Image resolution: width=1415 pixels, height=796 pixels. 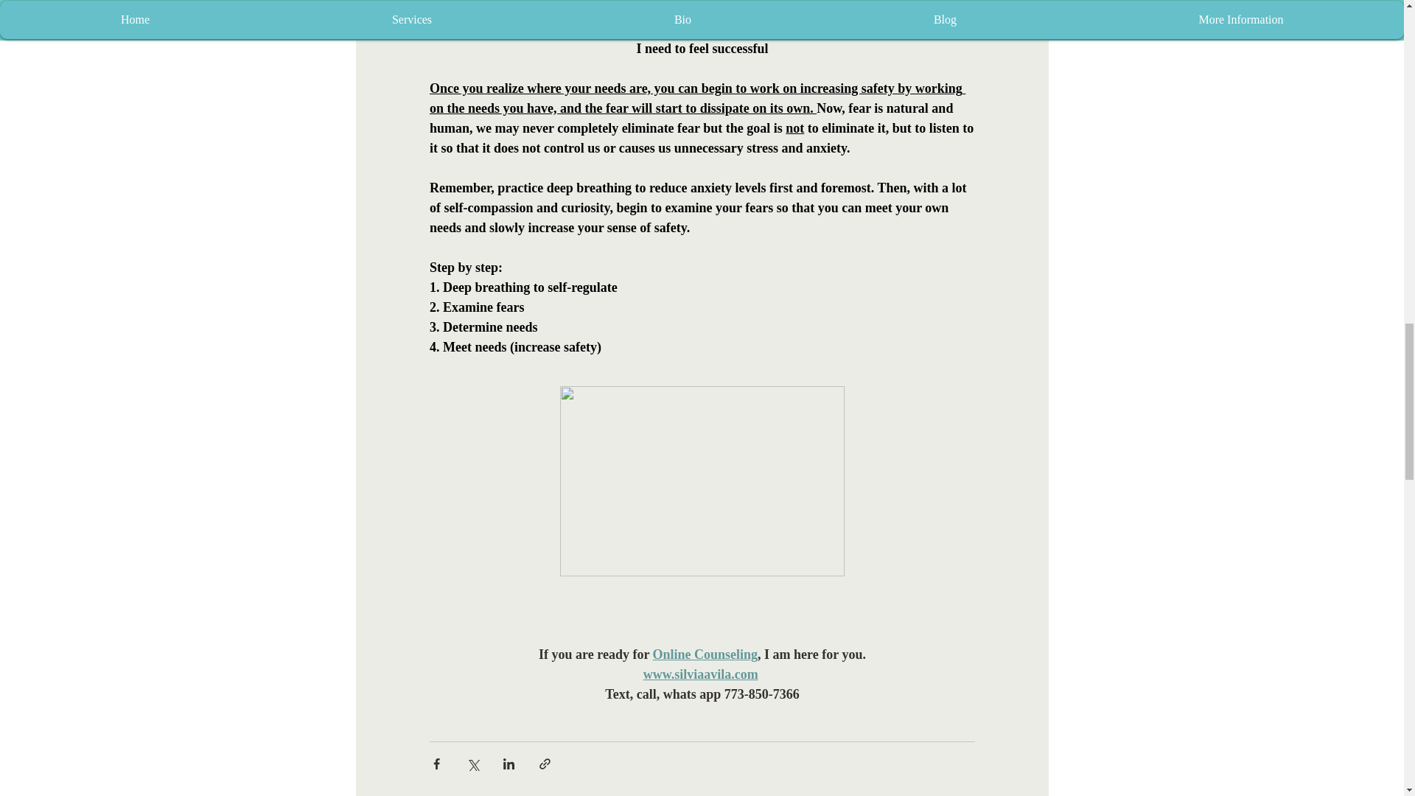 I want to click on Online Counseling, so click(x=705, y=654).